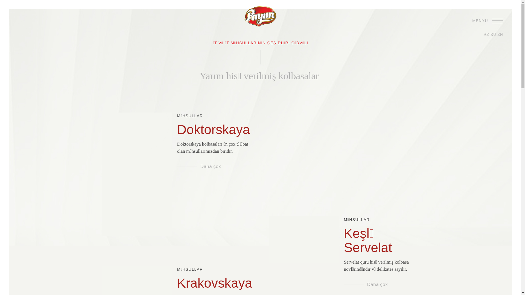 Image resolution: width=525 pixels, height=295 pixels. What do you see at coordinates (500, 34) in the screenshot?
I see `EN` at bounding box center [500, 34].